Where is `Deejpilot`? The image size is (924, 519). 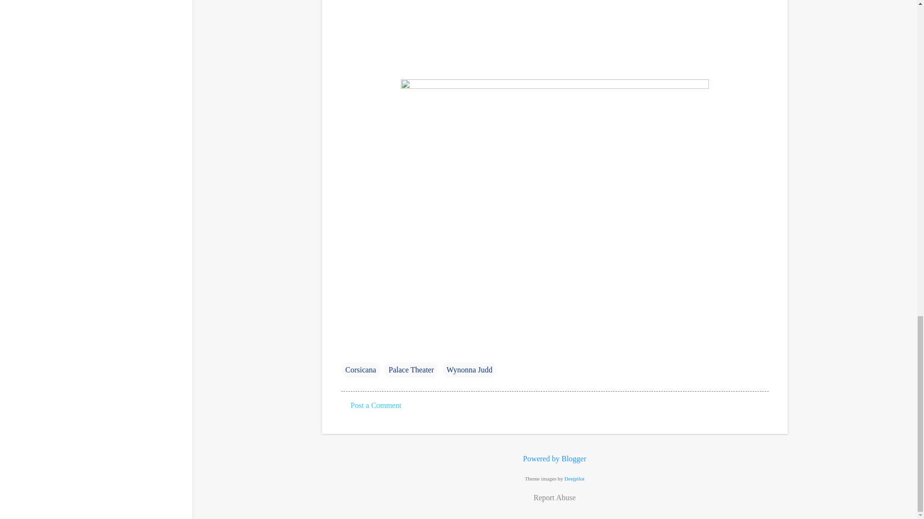 Deejpilot is located at coordinates (575, 479).